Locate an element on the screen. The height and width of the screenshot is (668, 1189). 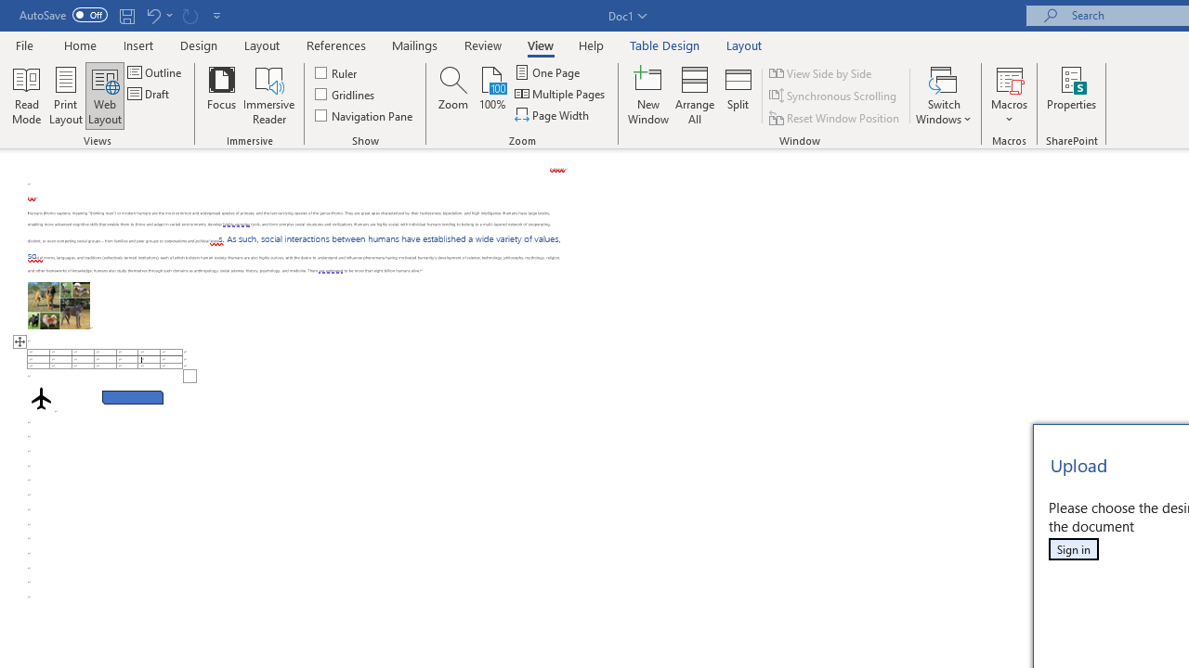
Rectangle: Diagonal Corners Snipped 2 is located at coordinates (133, 397).